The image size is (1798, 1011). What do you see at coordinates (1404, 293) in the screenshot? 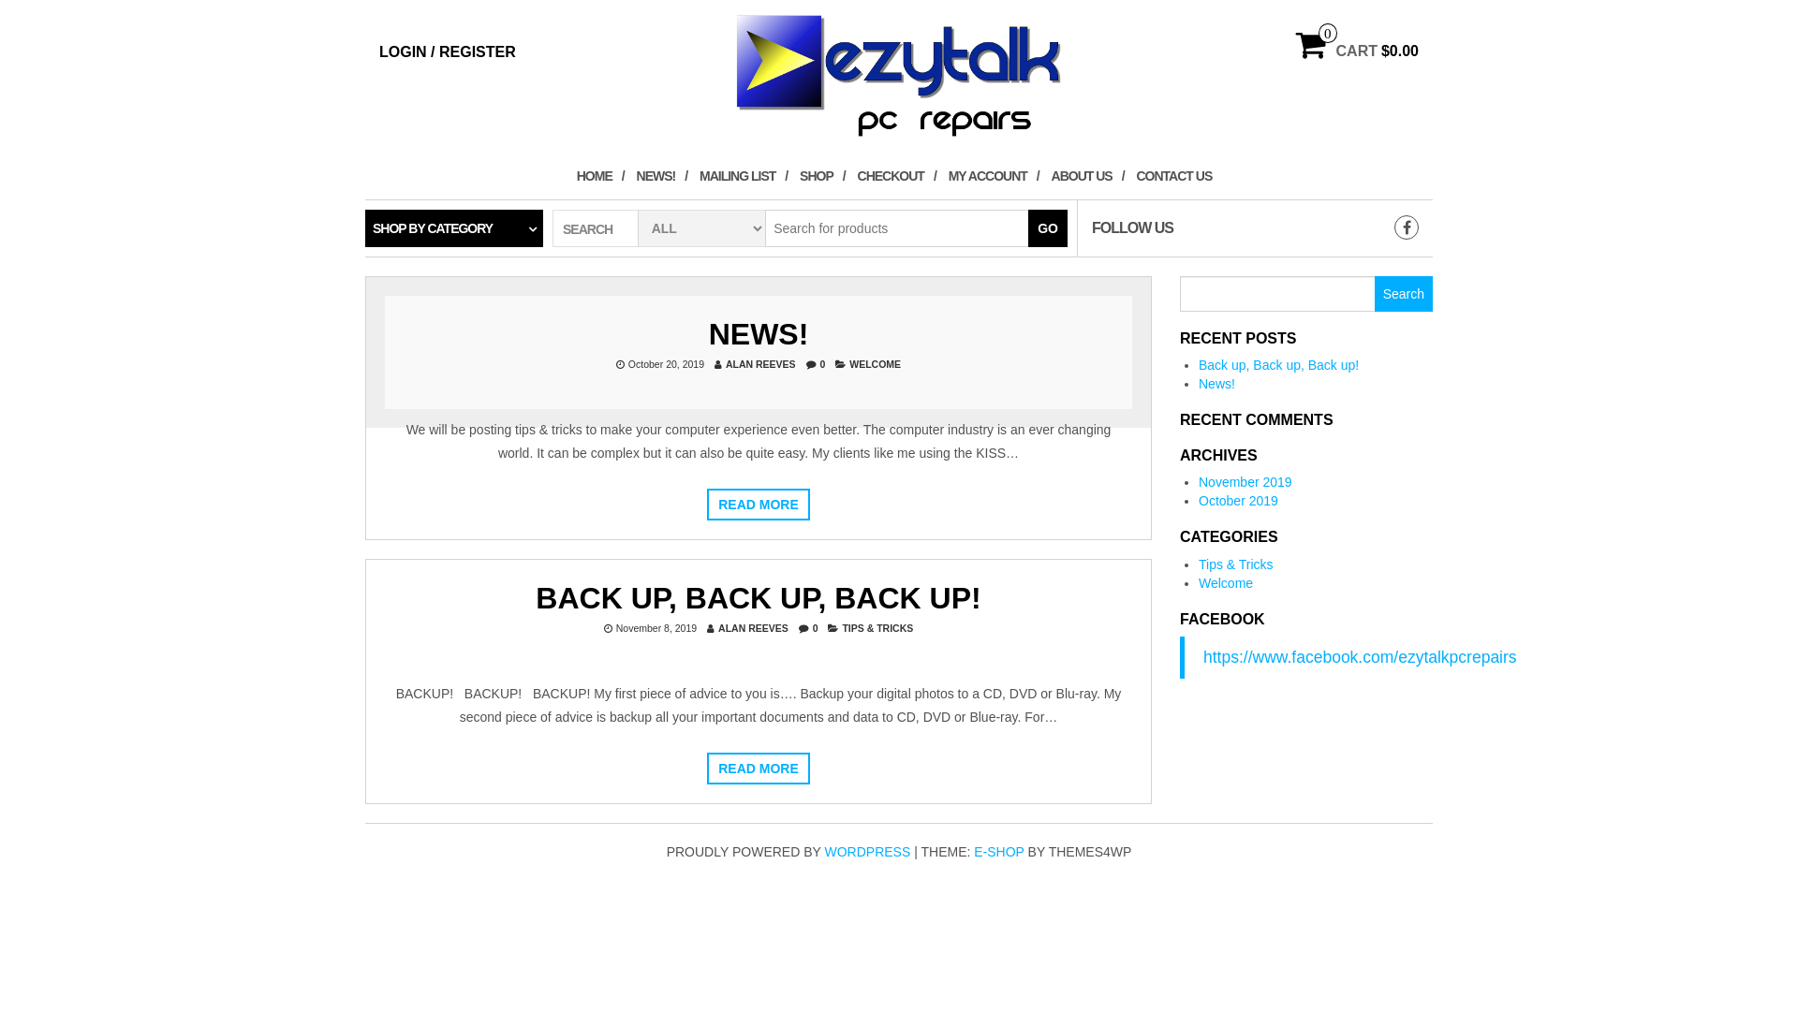
I see `Search` at bounding box center [1404, 293].